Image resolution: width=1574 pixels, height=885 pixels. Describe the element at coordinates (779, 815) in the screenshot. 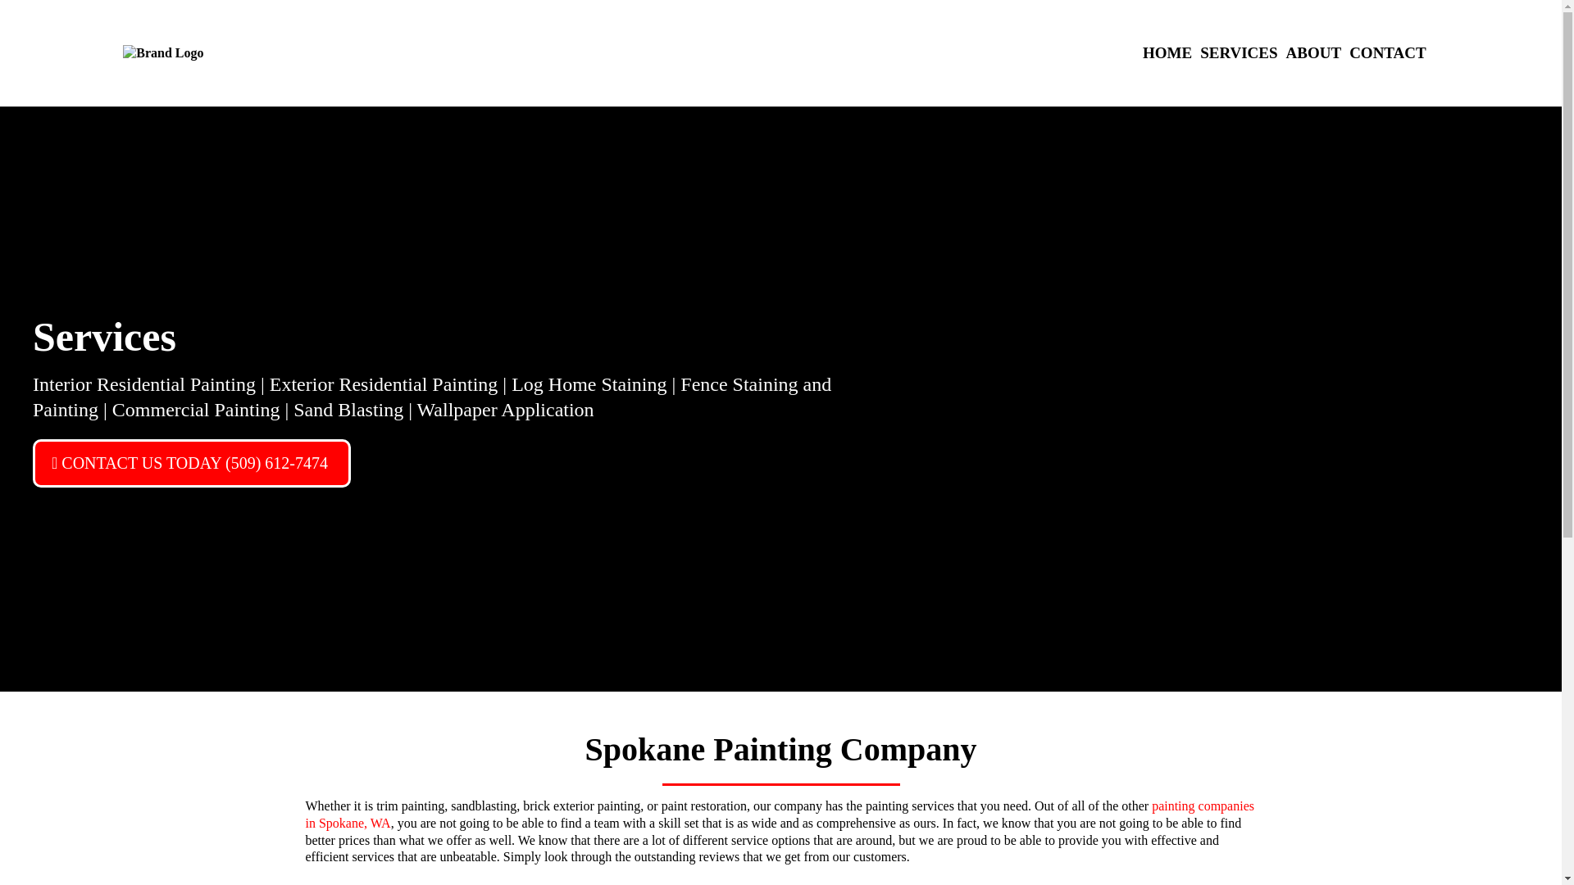

I see `painting companies in Spokane, WA` at that location.